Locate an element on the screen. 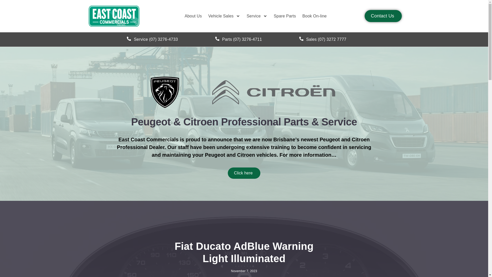  Contact Us is located at coordinates (383, 16).